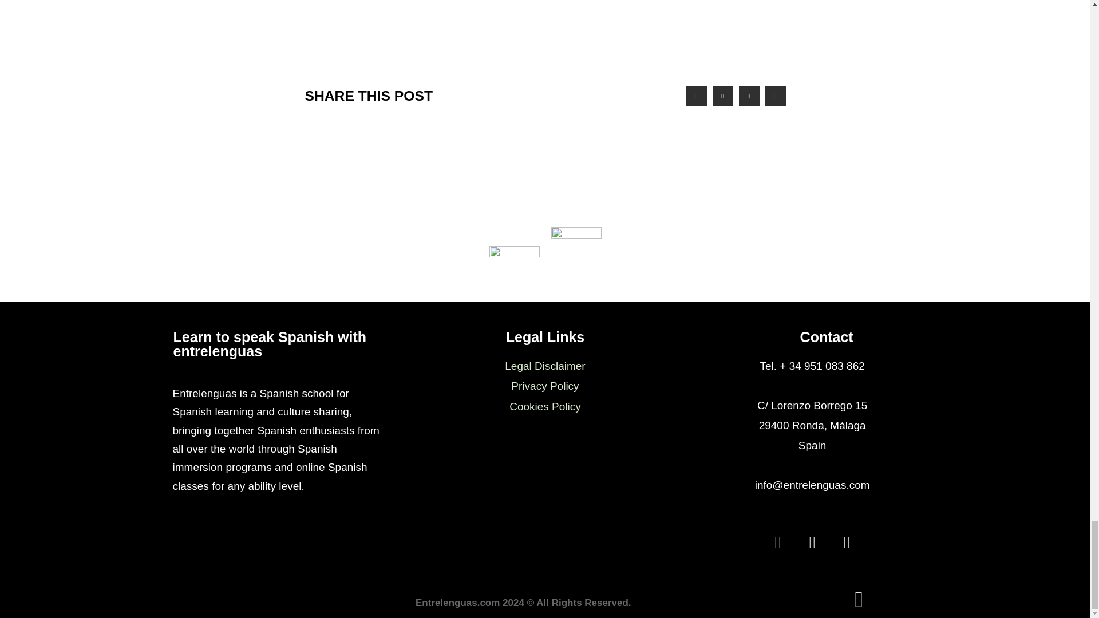 This screenshot has height=618, width=1099. I want to click on Legal Disclaimer, so click(545, 366).